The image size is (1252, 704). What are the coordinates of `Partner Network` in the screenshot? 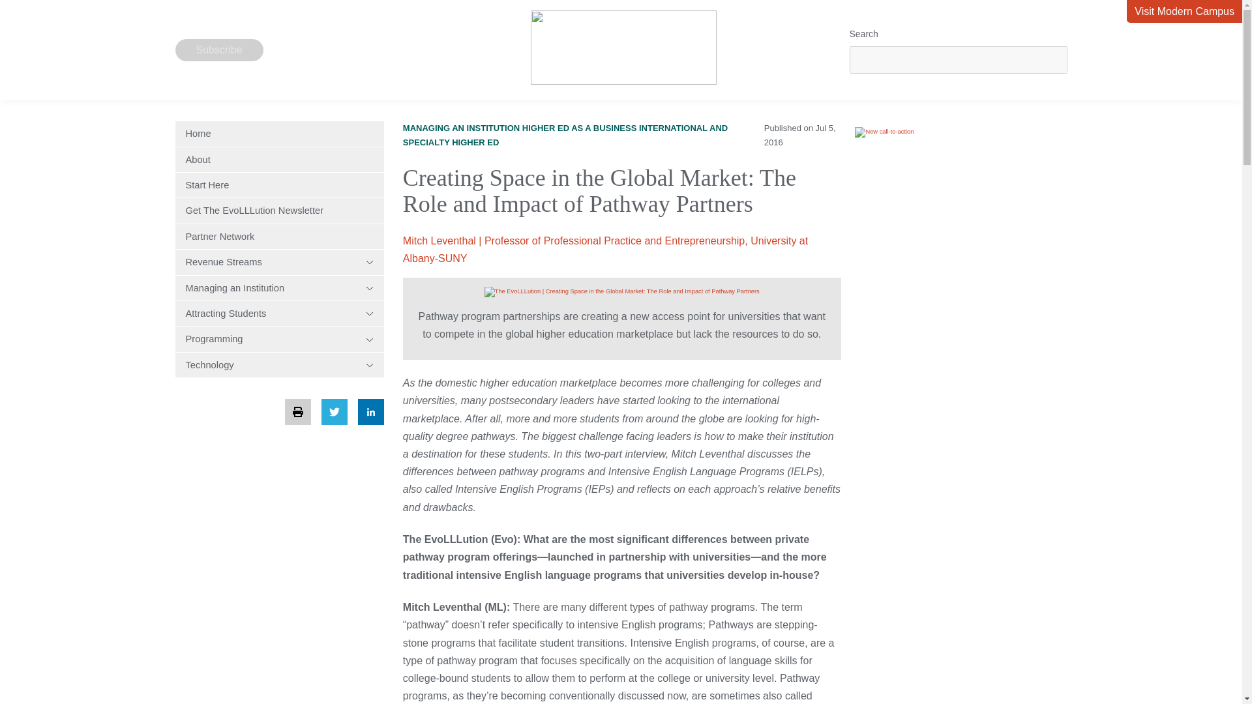 It's located at (279, 237).